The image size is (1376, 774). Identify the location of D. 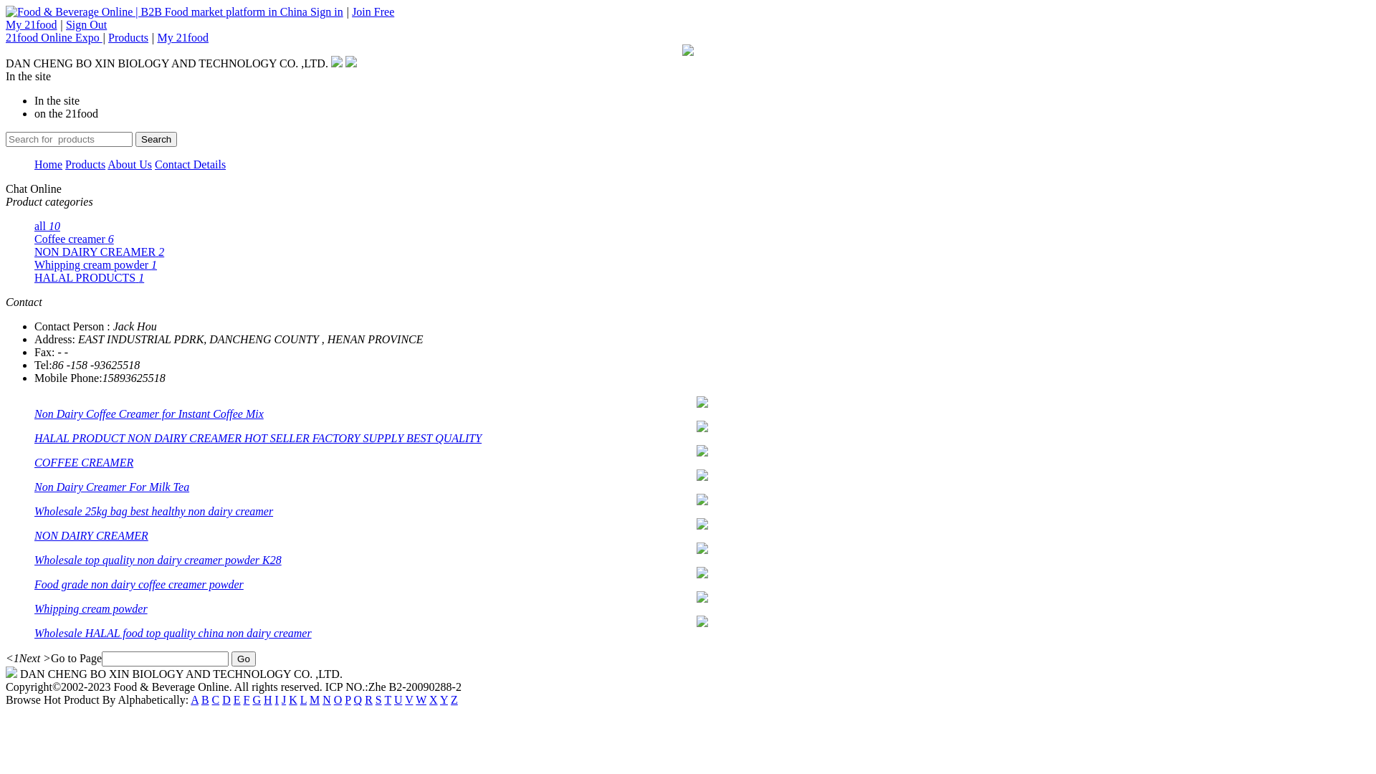
(226, 699).